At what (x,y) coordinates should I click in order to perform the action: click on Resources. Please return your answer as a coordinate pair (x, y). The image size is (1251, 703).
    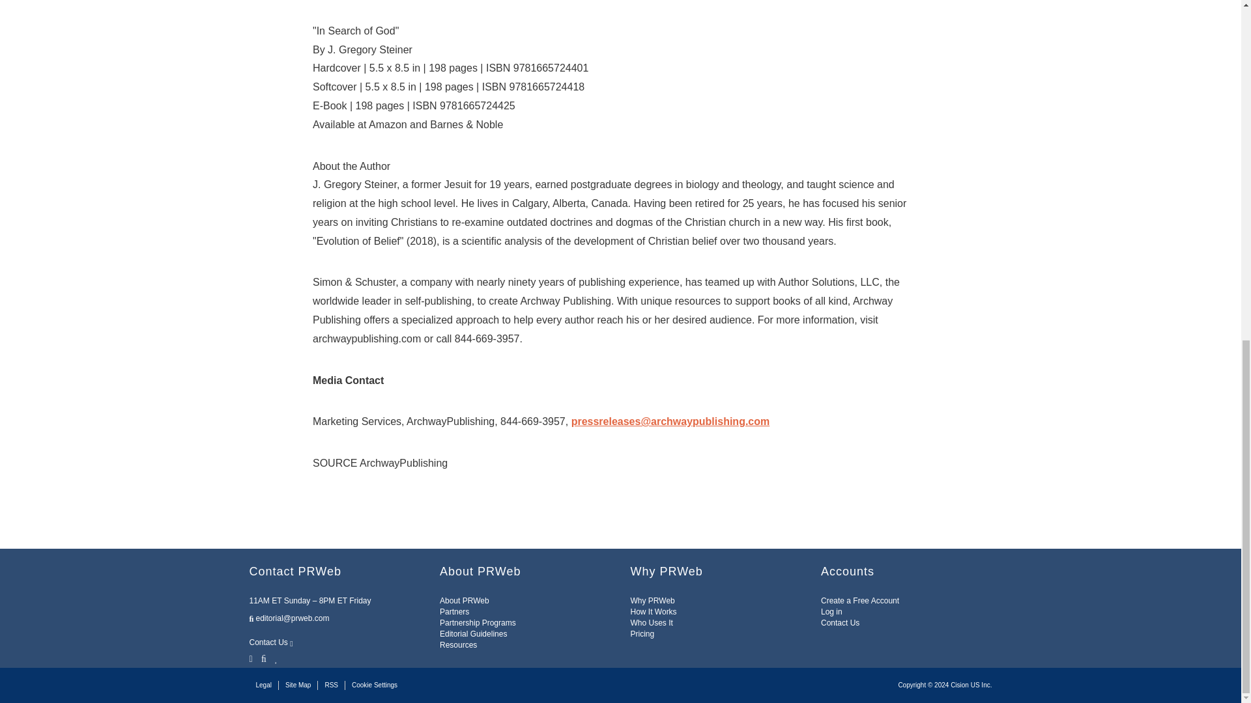
    Looking at the image, I should click on (458, 644).